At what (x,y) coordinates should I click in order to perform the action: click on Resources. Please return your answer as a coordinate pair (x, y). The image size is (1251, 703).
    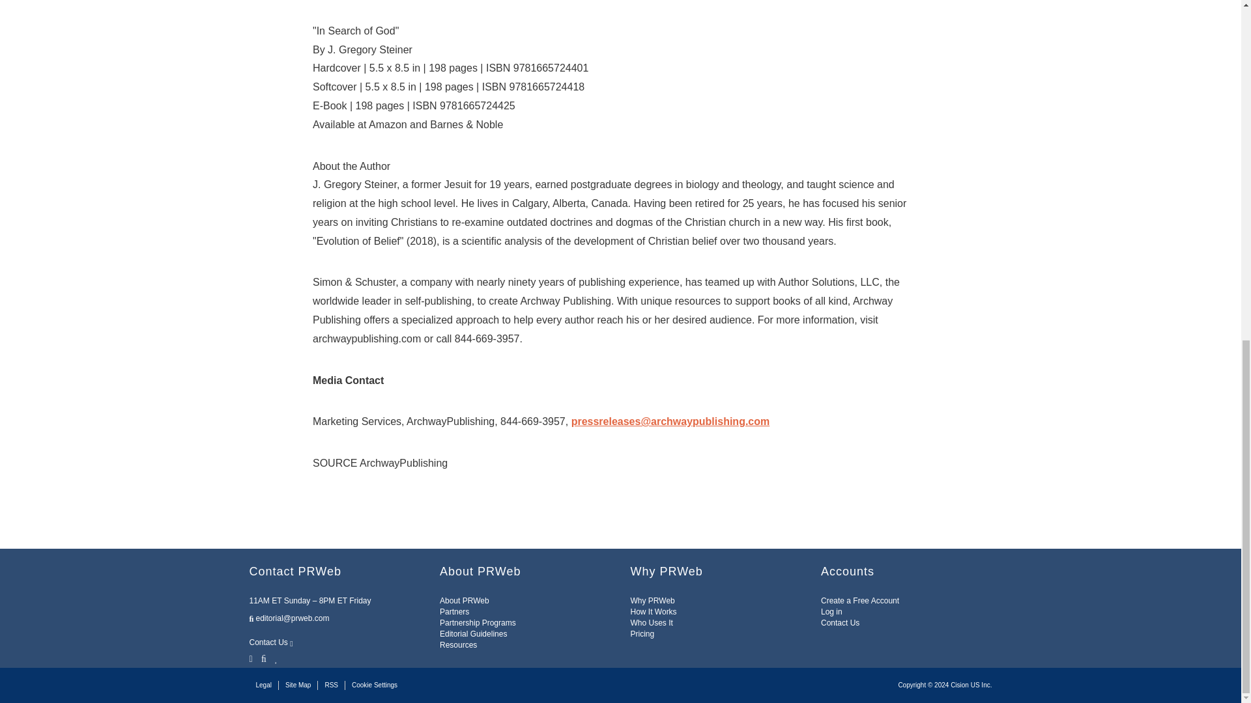
    Looking at the image, I should click on (458, 644).